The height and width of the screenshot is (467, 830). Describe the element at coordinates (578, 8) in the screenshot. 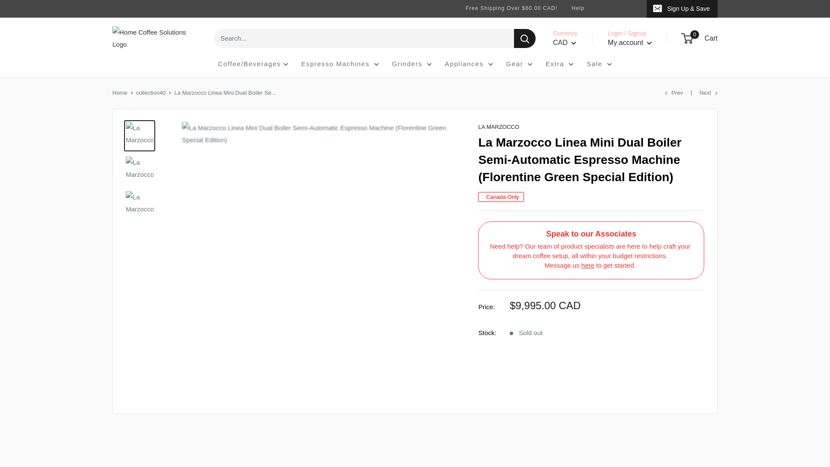

I see `  Help  ` at that location.